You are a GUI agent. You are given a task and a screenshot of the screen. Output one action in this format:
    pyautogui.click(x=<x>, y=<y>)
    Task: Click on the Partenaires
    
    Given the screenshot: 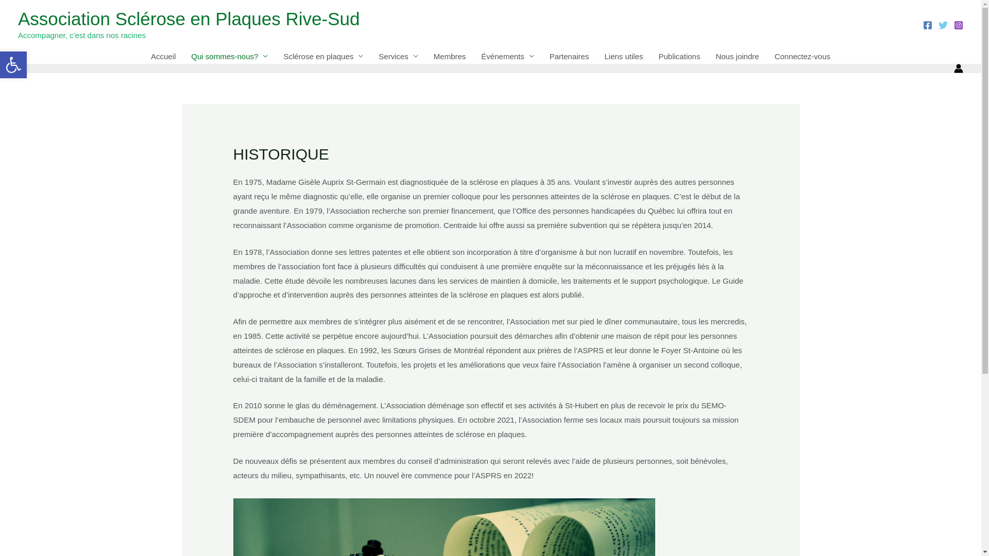 What is the action you would take?
    pyautogui.click(x=570, y=57)
    